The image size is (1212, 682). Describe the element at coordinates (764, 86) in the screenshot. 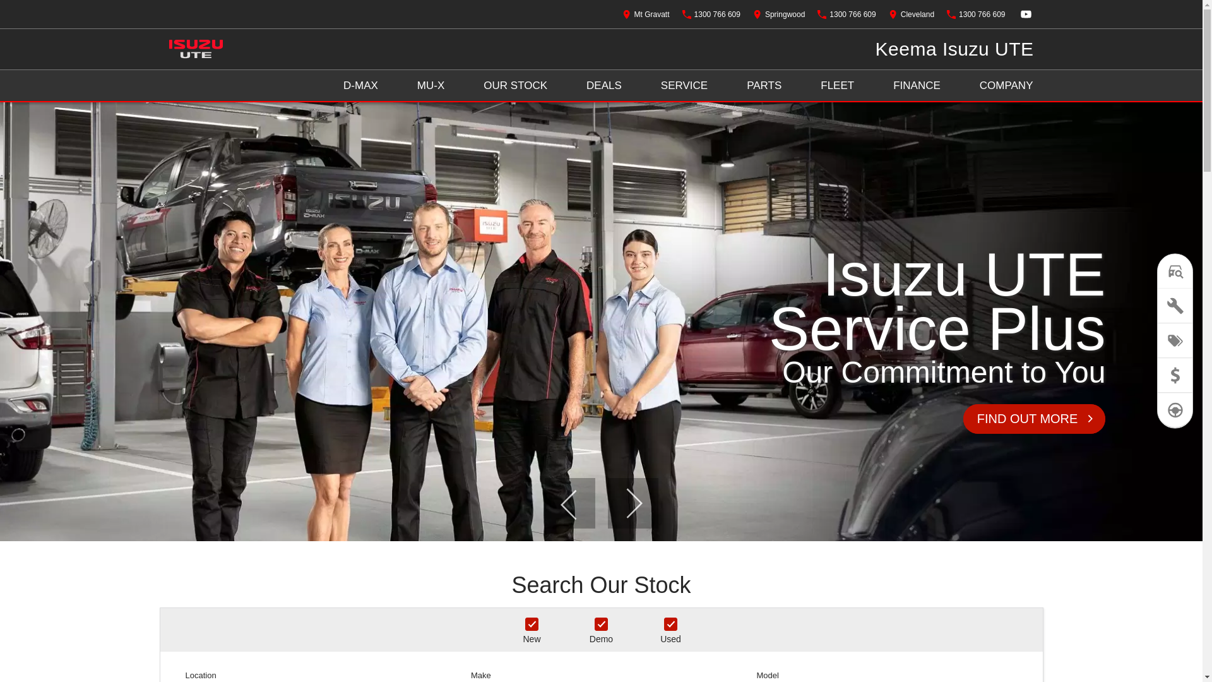

I see `PARTS` at that location.